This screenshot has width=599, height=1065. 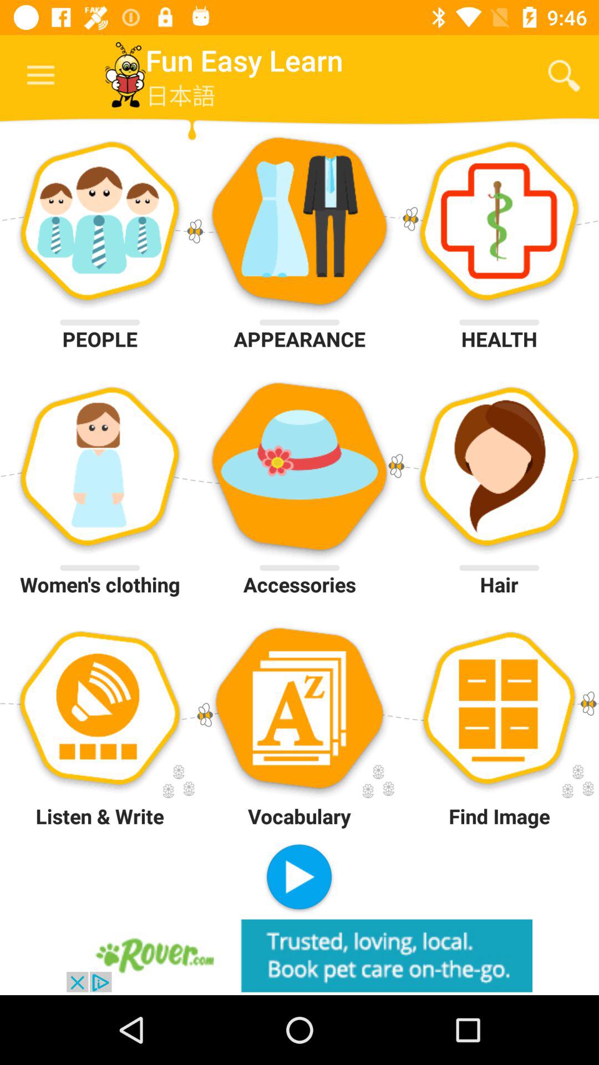 I want to click on go to next page, so click(x=299, y=879).